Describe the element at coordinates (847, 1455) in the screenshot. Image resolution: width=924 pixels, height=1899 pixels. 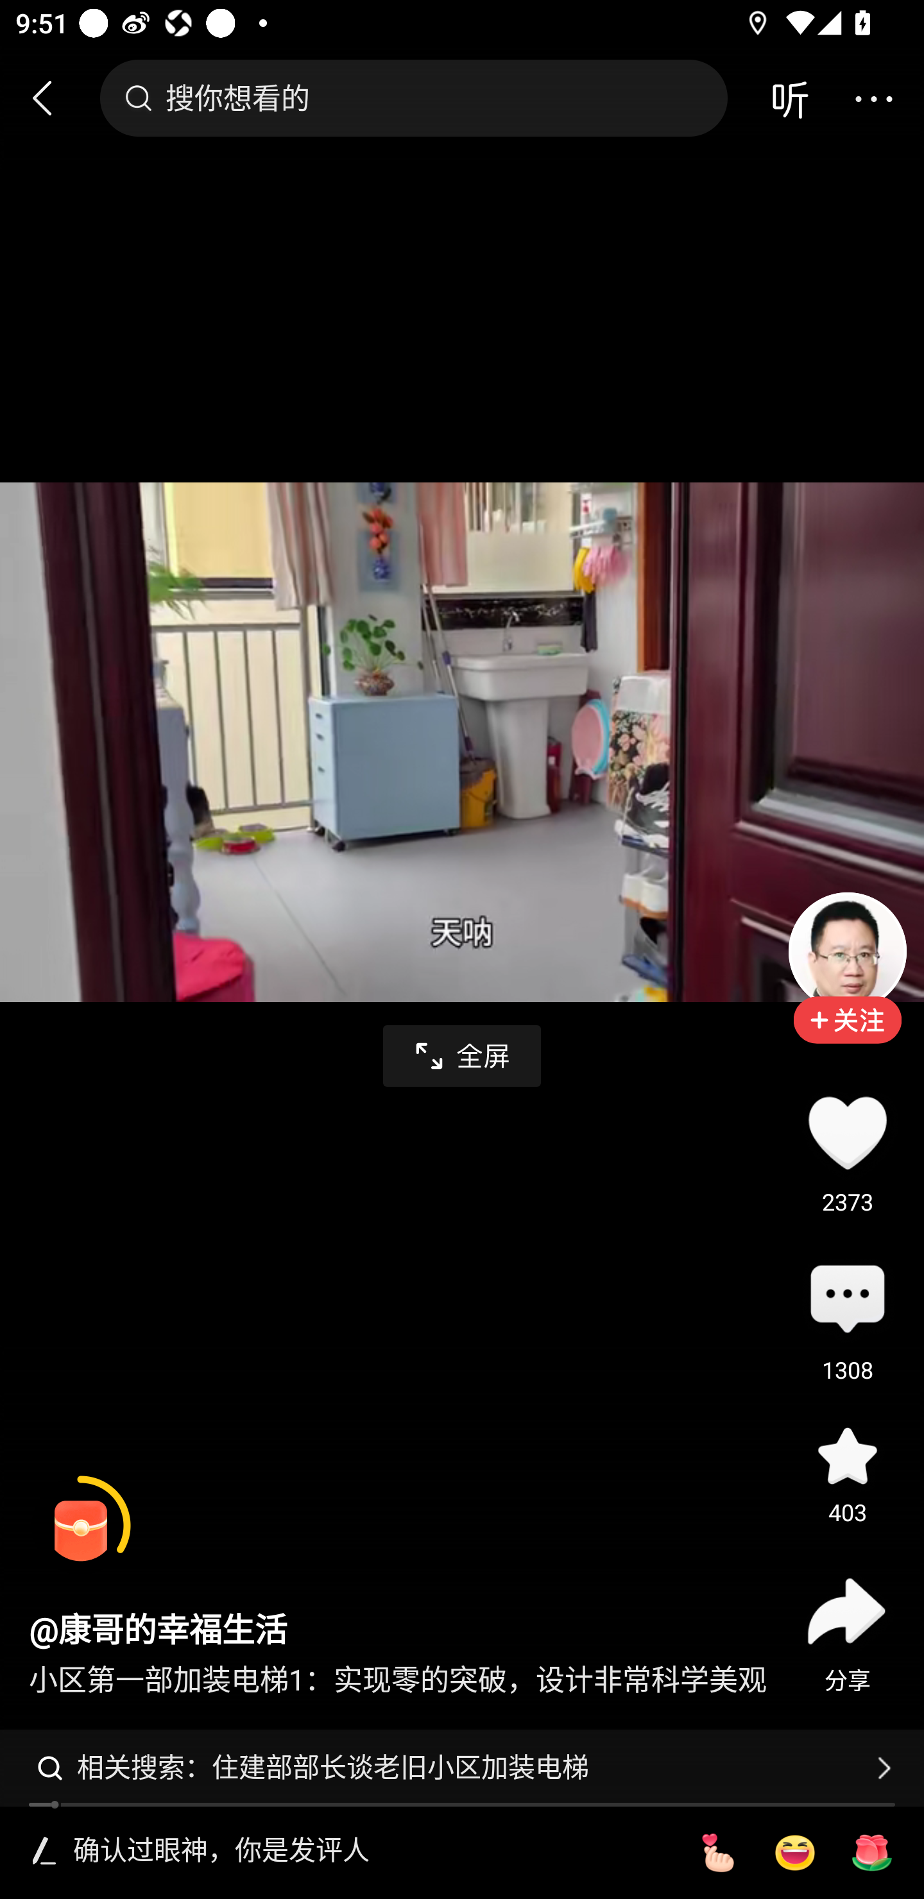
I see `收藏 403` at that location.